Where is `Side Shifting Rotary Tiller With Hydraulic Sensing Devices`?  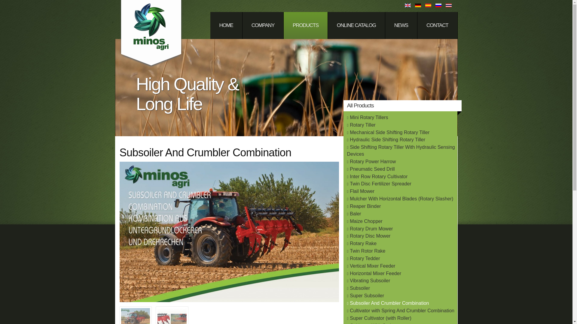
Side Shifting Rotary Tiller With Hydraulic Sensing Devices is located at coordinates (400, 150).